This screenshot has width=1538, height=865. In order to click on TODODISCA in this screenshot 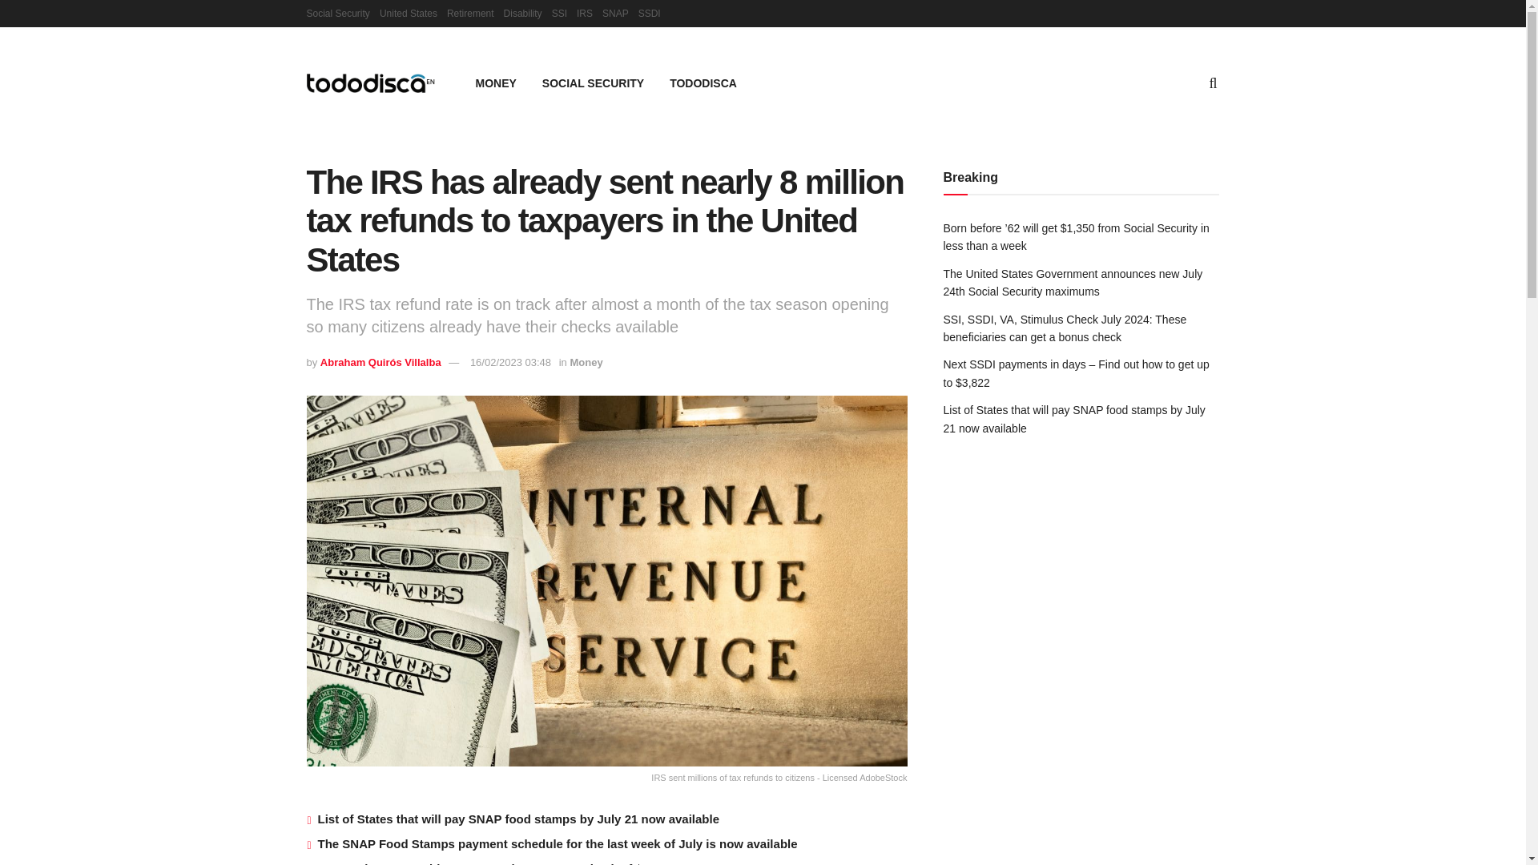, I will do `click(703, 82)`.